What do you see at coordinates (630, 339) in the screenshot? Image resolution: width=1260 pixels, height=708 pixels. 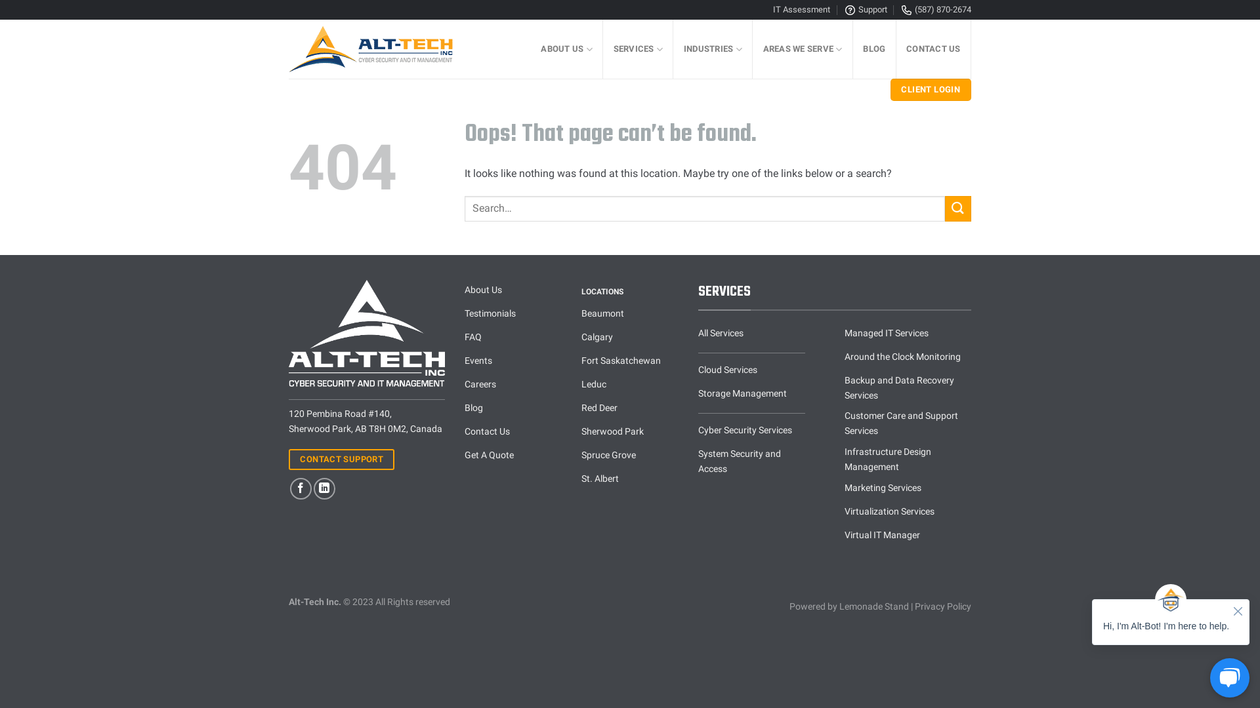 I see `Calgary` at bounding box center [630, 339].